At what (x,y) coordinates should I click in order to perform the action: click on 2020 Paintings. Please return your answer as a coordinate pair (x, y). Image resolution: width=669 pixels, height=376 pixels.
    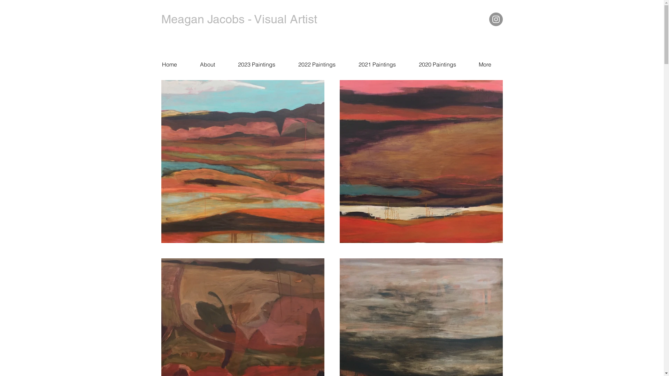
    Looking at the image, I should click on (437, 64).